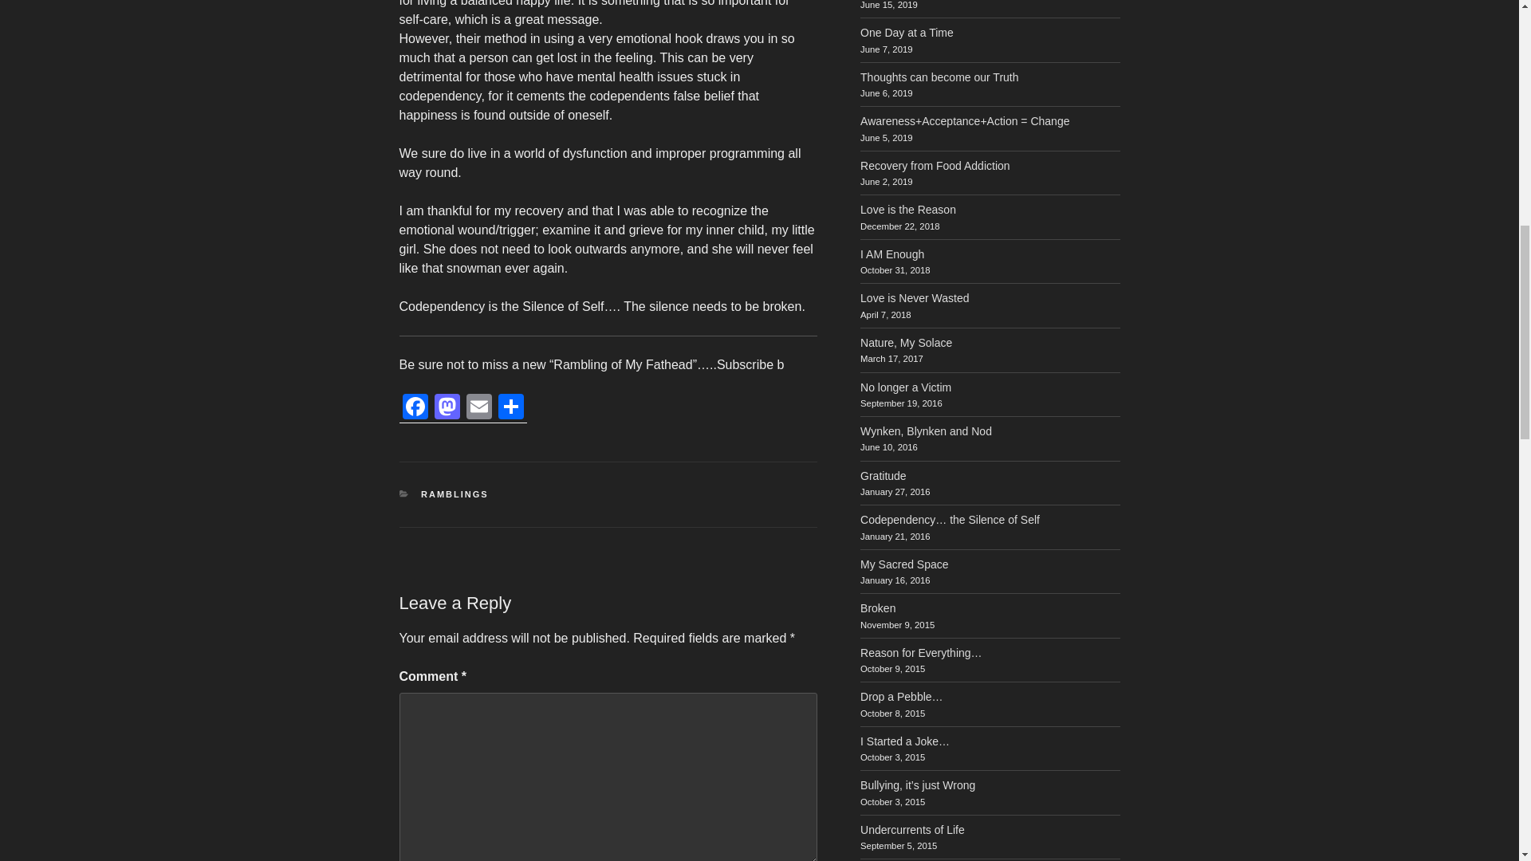 The width and height of the screenshot is (1531, 861). Describe the element at coordinates (478, 408) in the screenshot. I see `Email` at that location.